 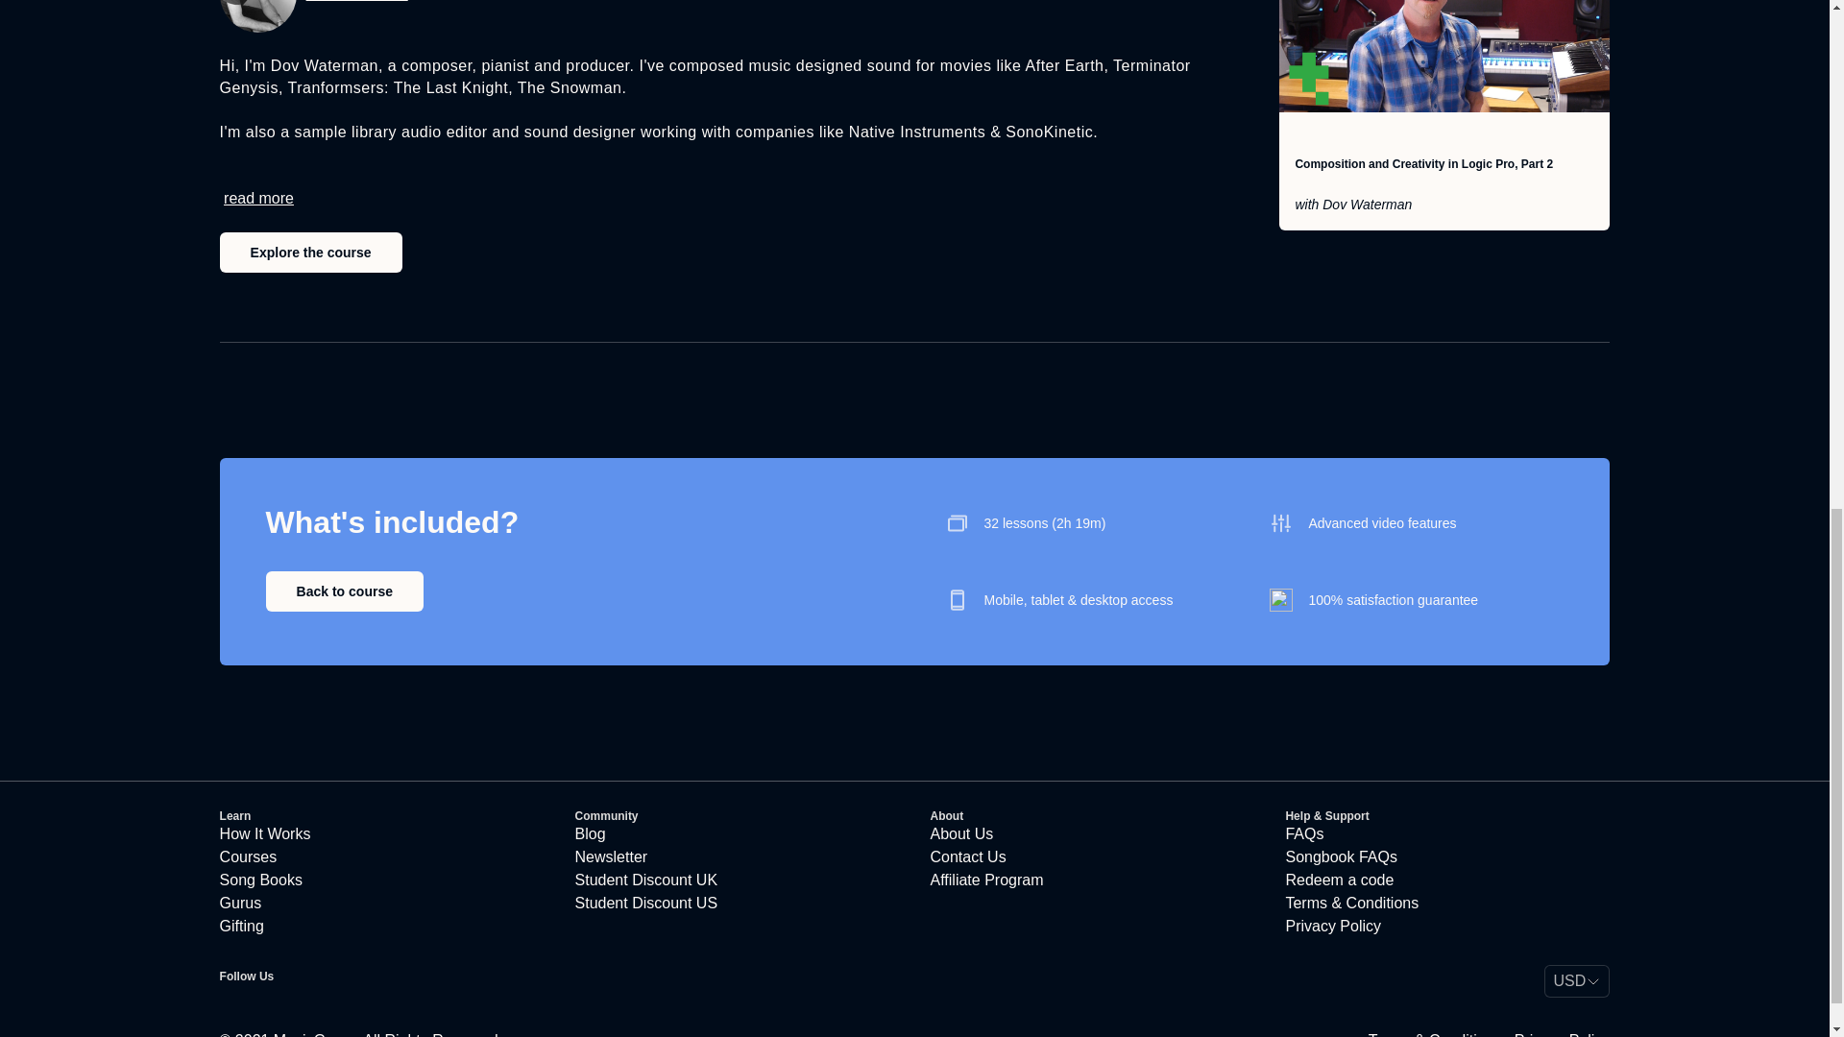 What do you see at coordinates (257, 198) in the screenshot?
I see `read more` at bounding box center [257, 198].